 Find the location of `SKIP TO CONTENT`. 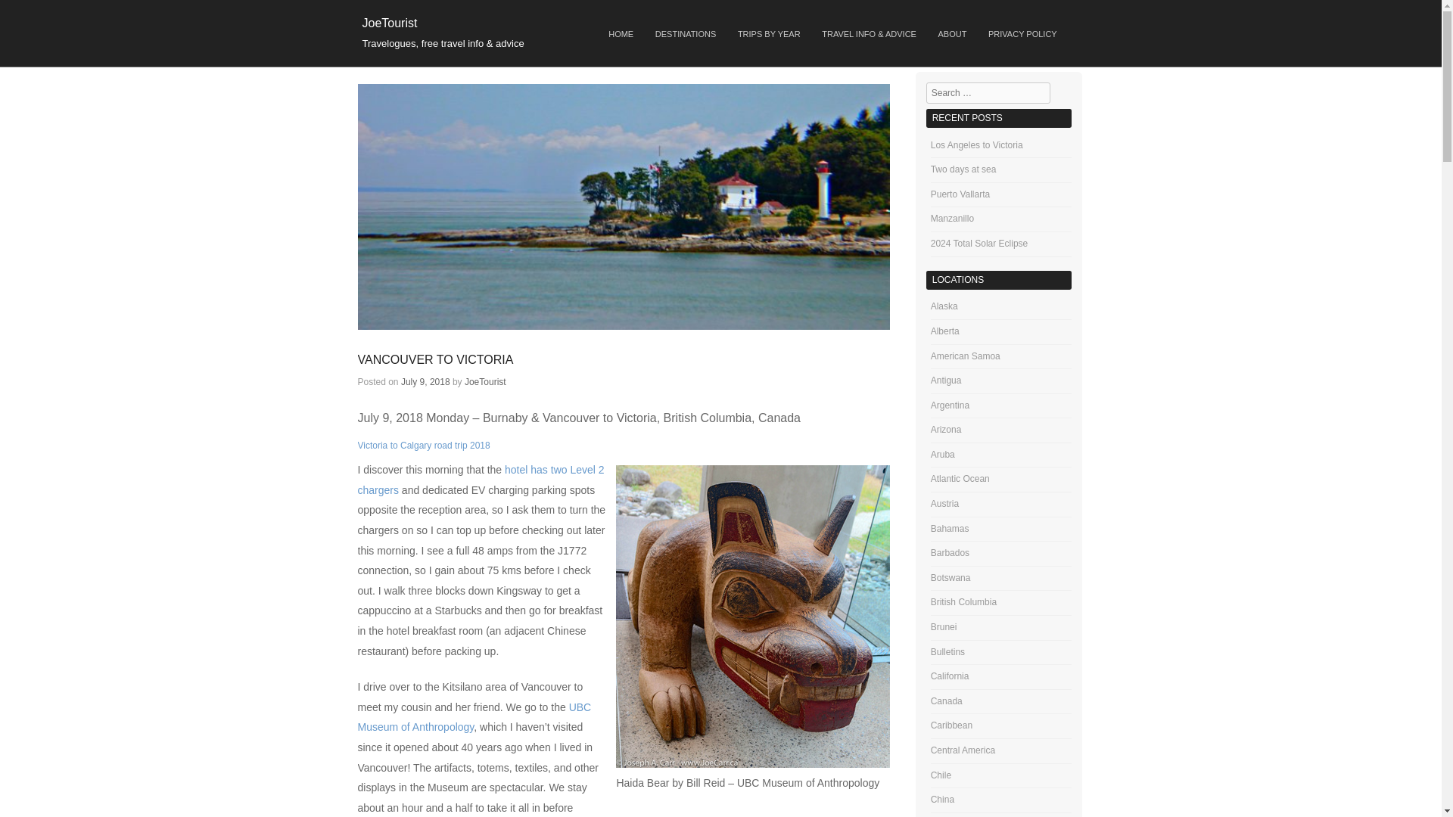

SKIP TO CONTENT is located at coordinates (619, 29).